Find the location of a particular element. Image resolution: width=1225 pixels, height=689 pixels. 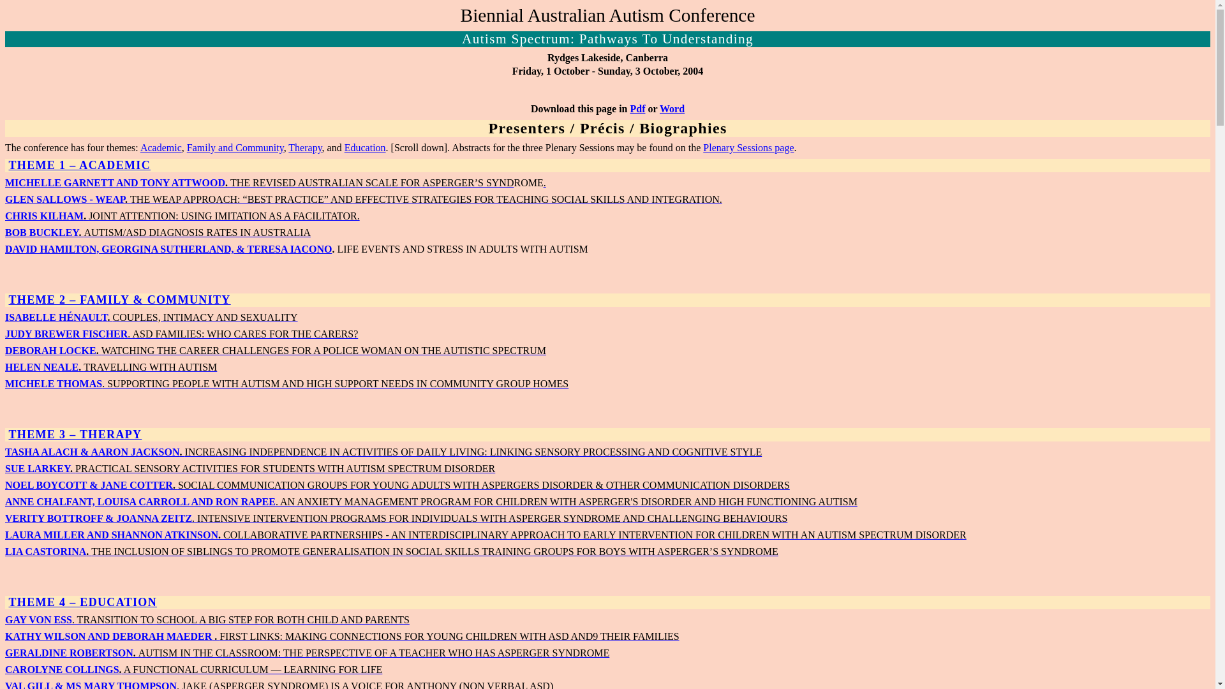

LIA CASTORINA is located at coordinates (46, 551).